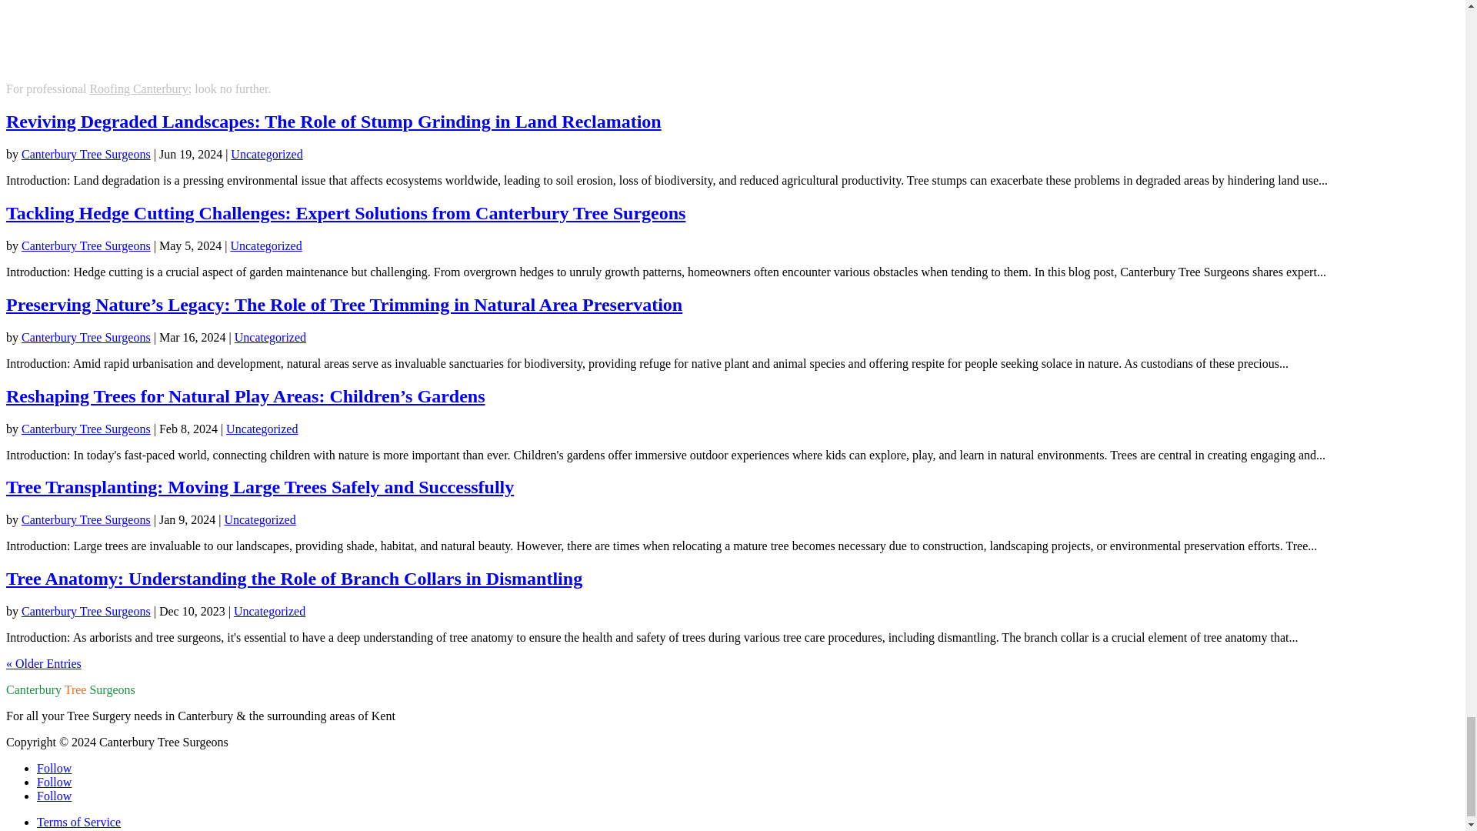 This screenshot has width=1477, height=831. I want to click on Roofing Canterbury, so click(138, 88).